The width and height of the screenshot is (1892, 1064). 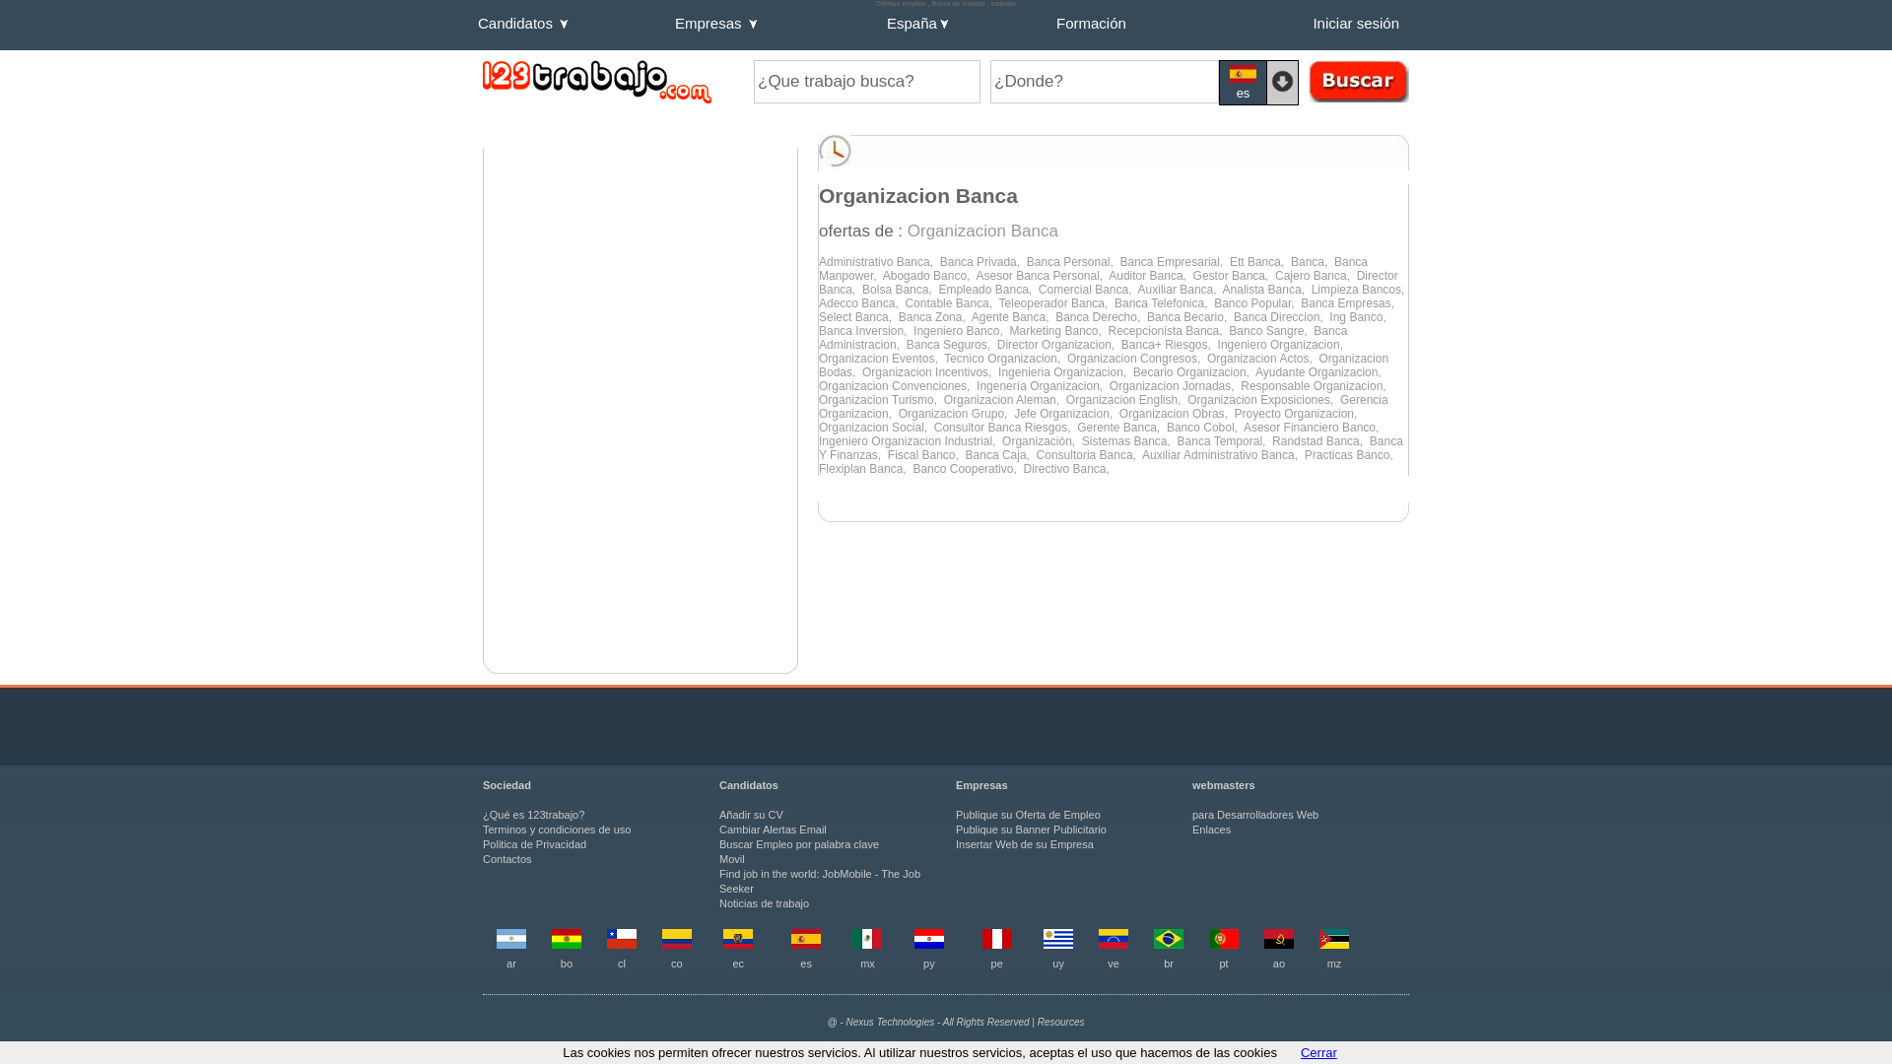 I want to click on Flexiplan Banca, , so click(x=865, y=469).